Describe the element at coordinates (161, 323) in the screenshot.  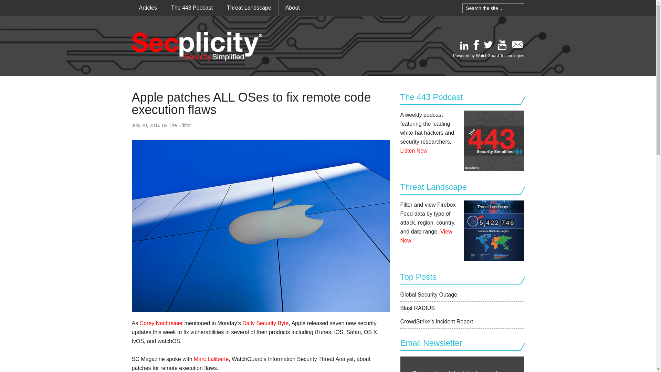
I see `Corey Nachreiner` at that location.